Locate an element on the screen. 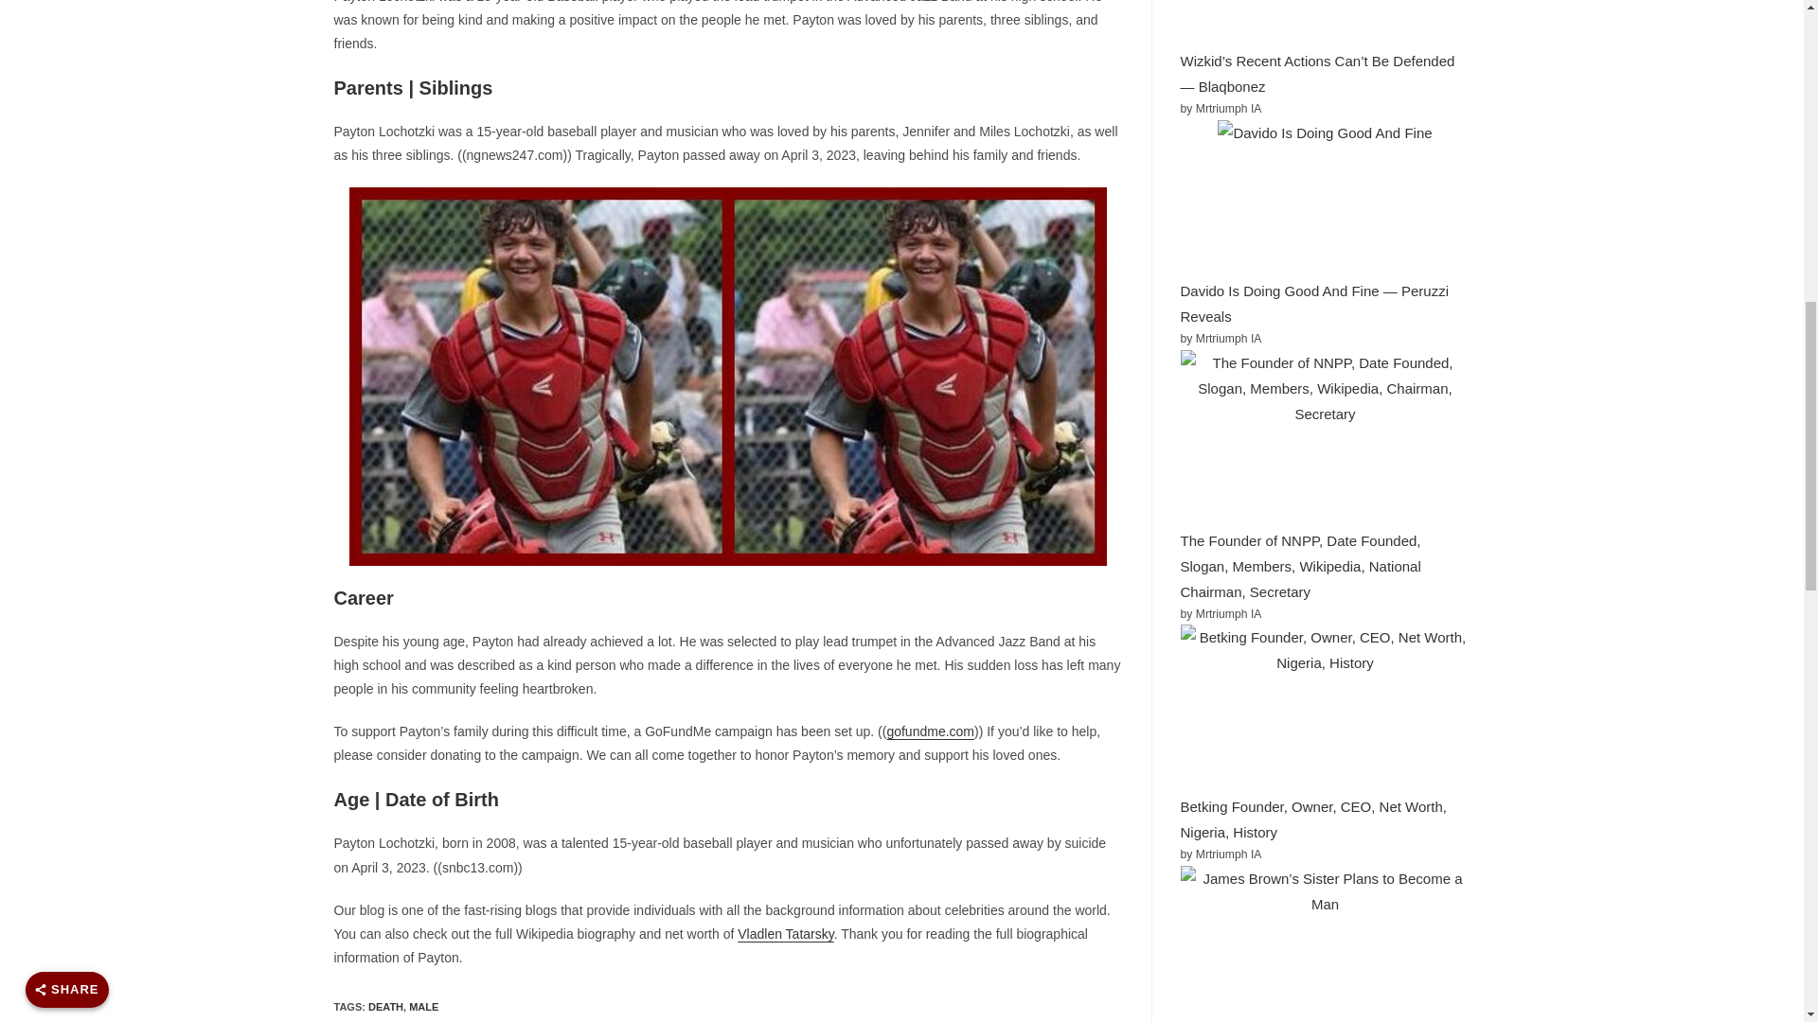  gofundme.com is located at coordinates (930, 731).